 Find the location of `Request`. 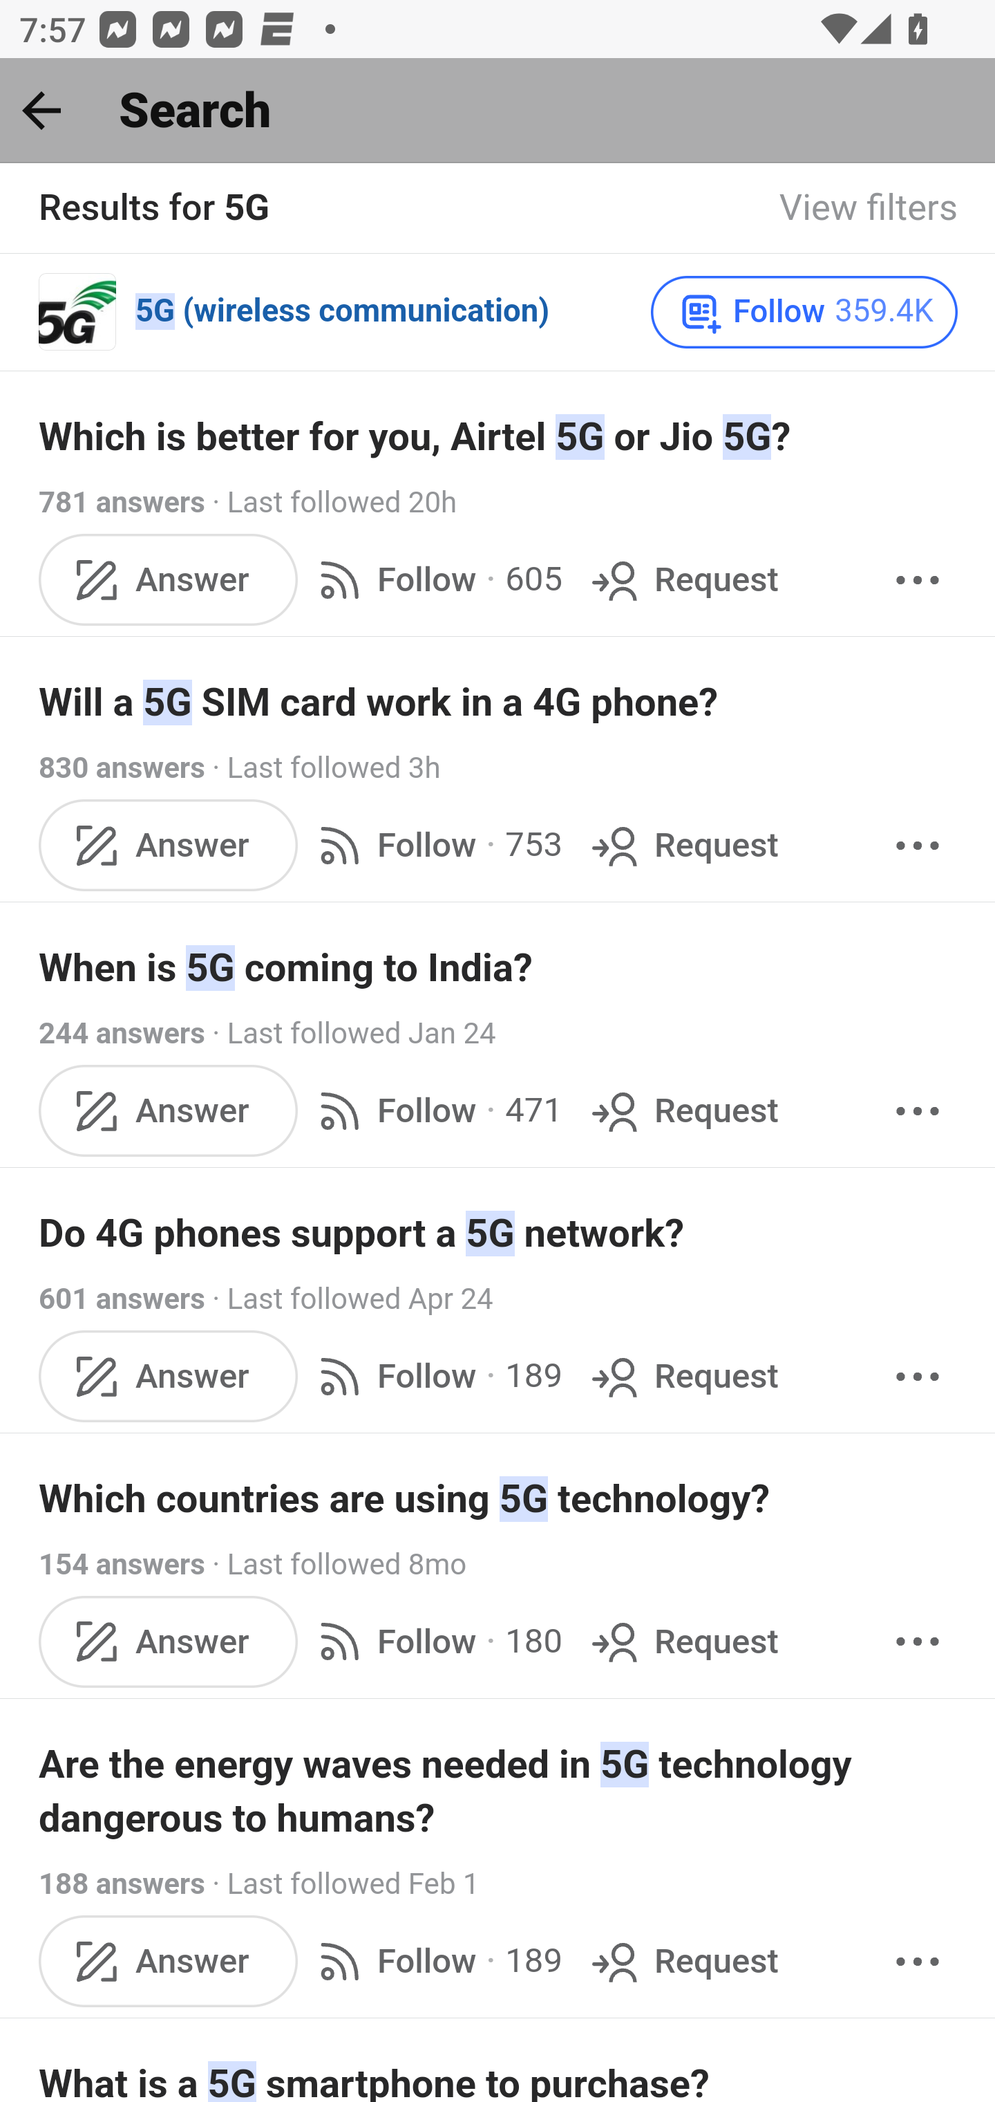

Request is located at coordinates (683, 1640).